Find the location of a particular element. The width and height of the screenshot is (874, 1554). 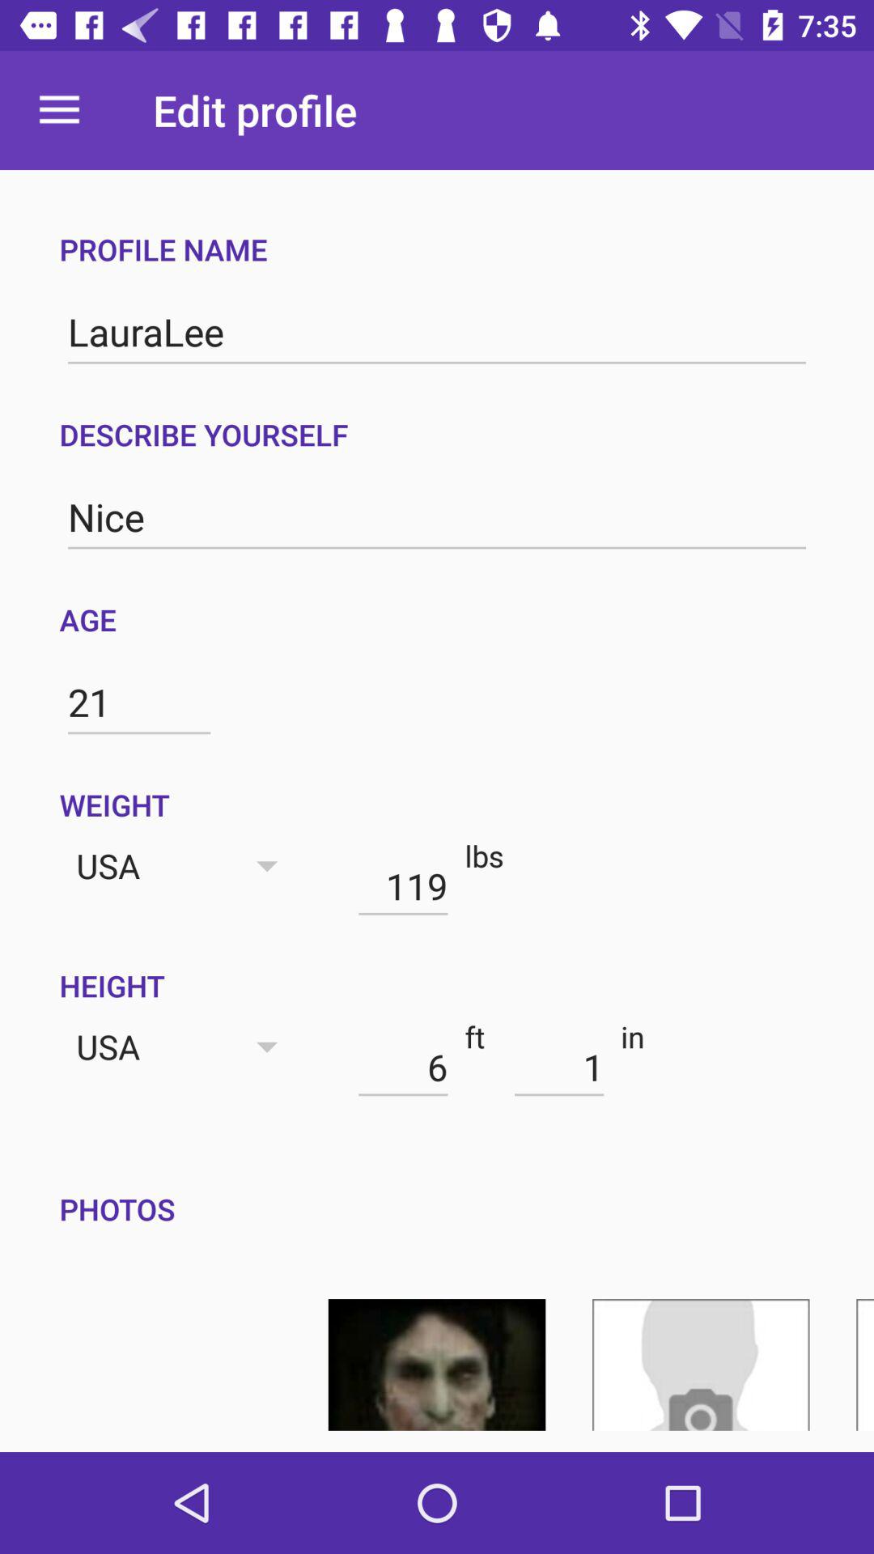

choose icon above the weight icon is located at coordinates (139, 703).